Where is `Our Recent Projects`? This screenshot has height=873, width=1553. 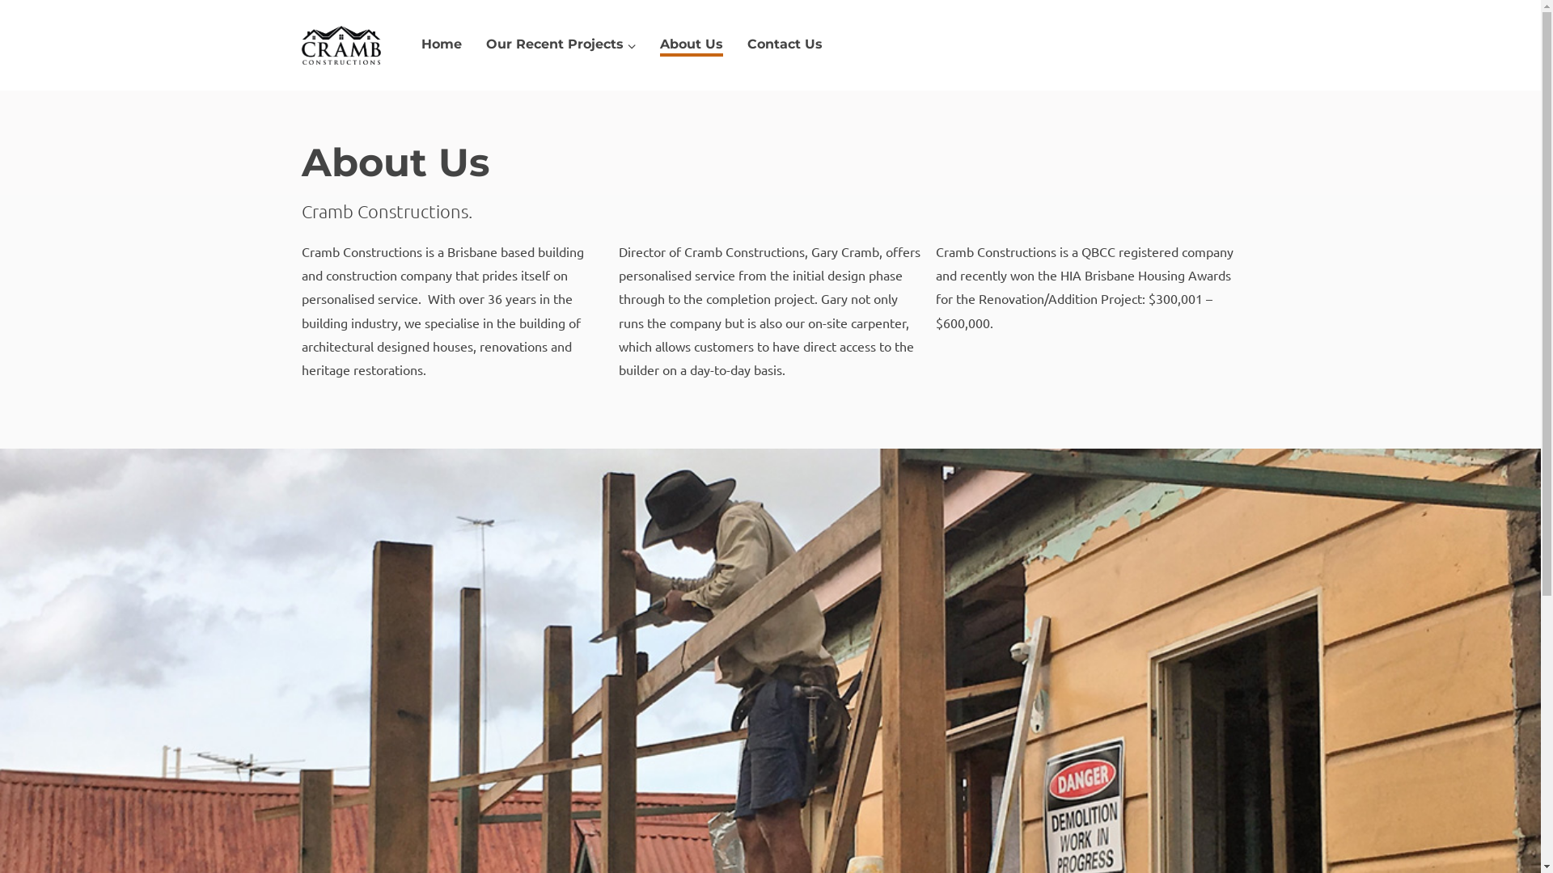 Our Recent Projects is located at coordinates (561, 45).